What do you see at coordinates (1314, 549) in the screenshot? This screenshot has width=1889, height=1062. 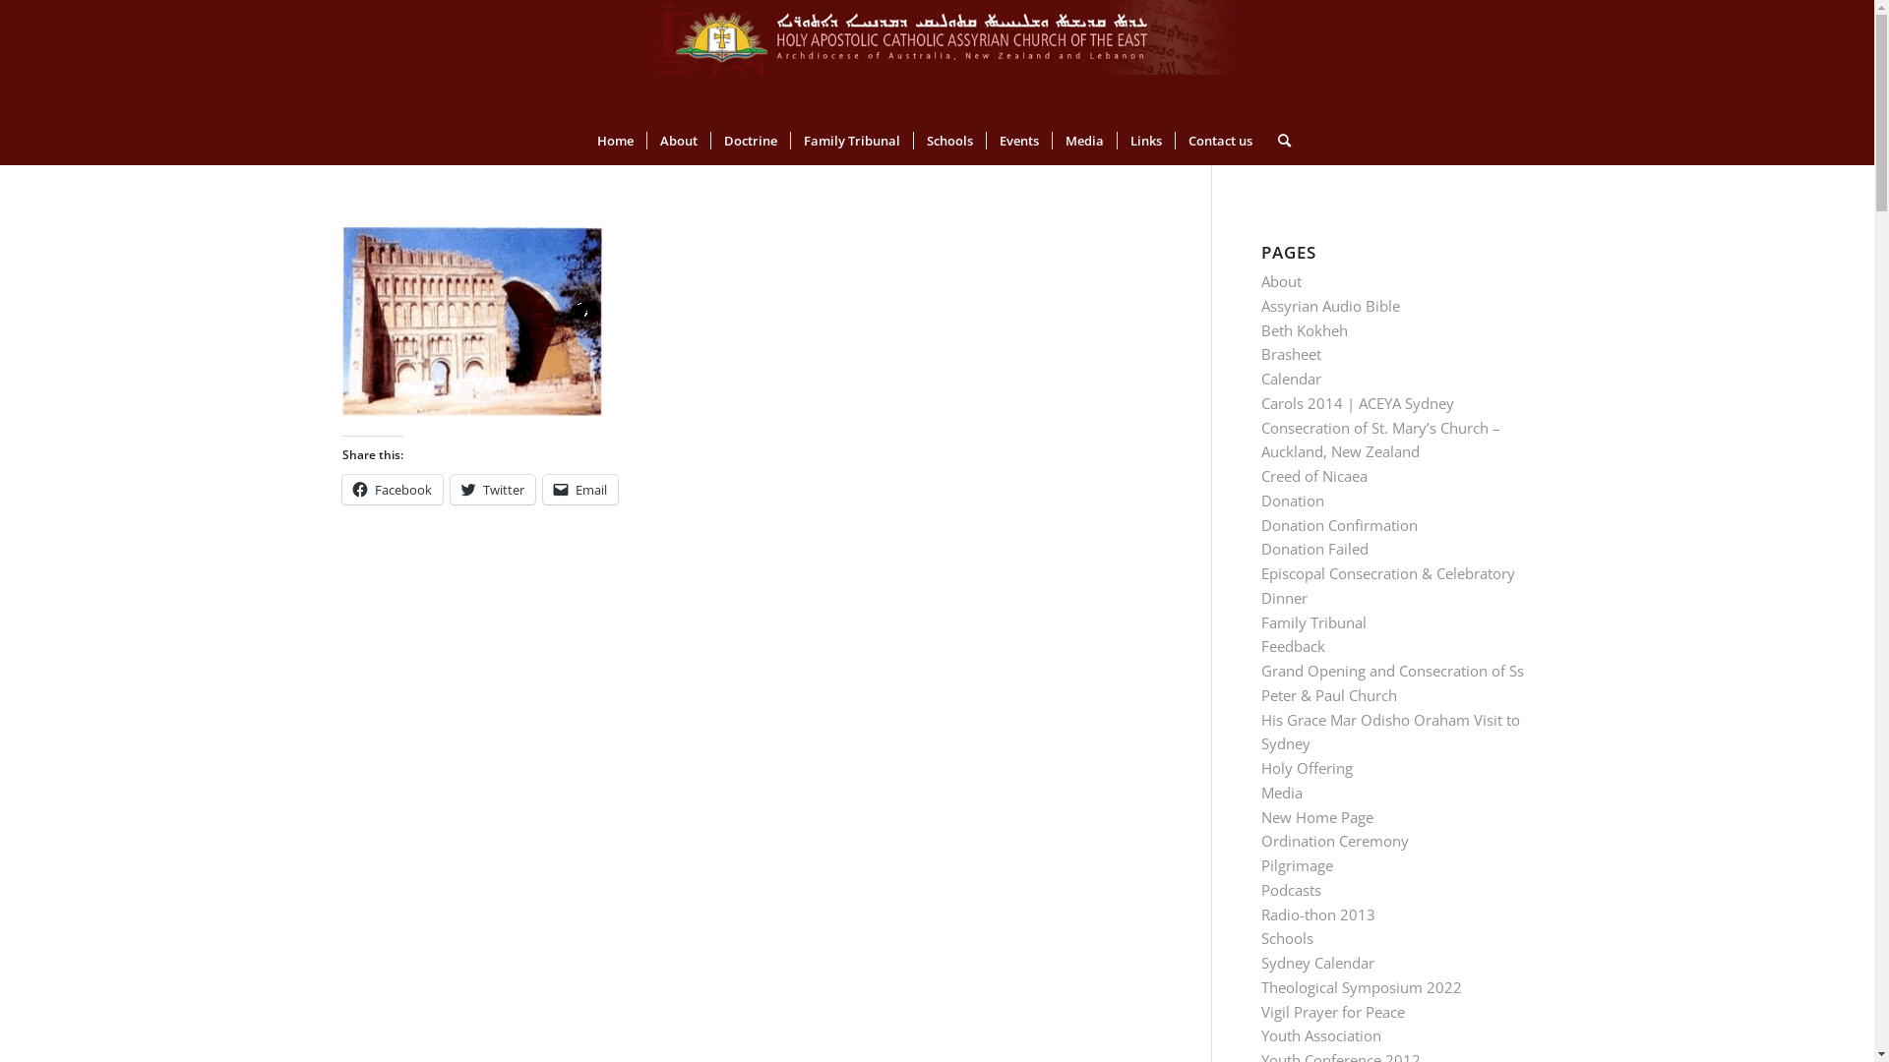 I see `Donation Failed` at bounding box center [1314, 549].